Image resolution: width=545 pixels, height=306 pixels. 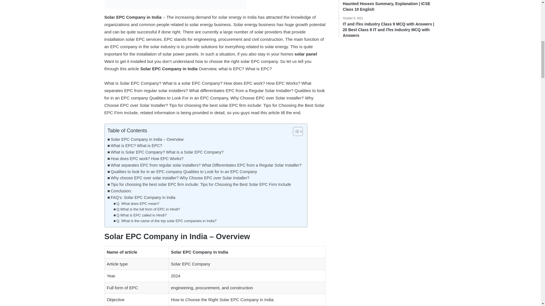 I want to click on What is Solar EPC Company?  What is a Solar EPC Company?, so click(x=165, y=152).